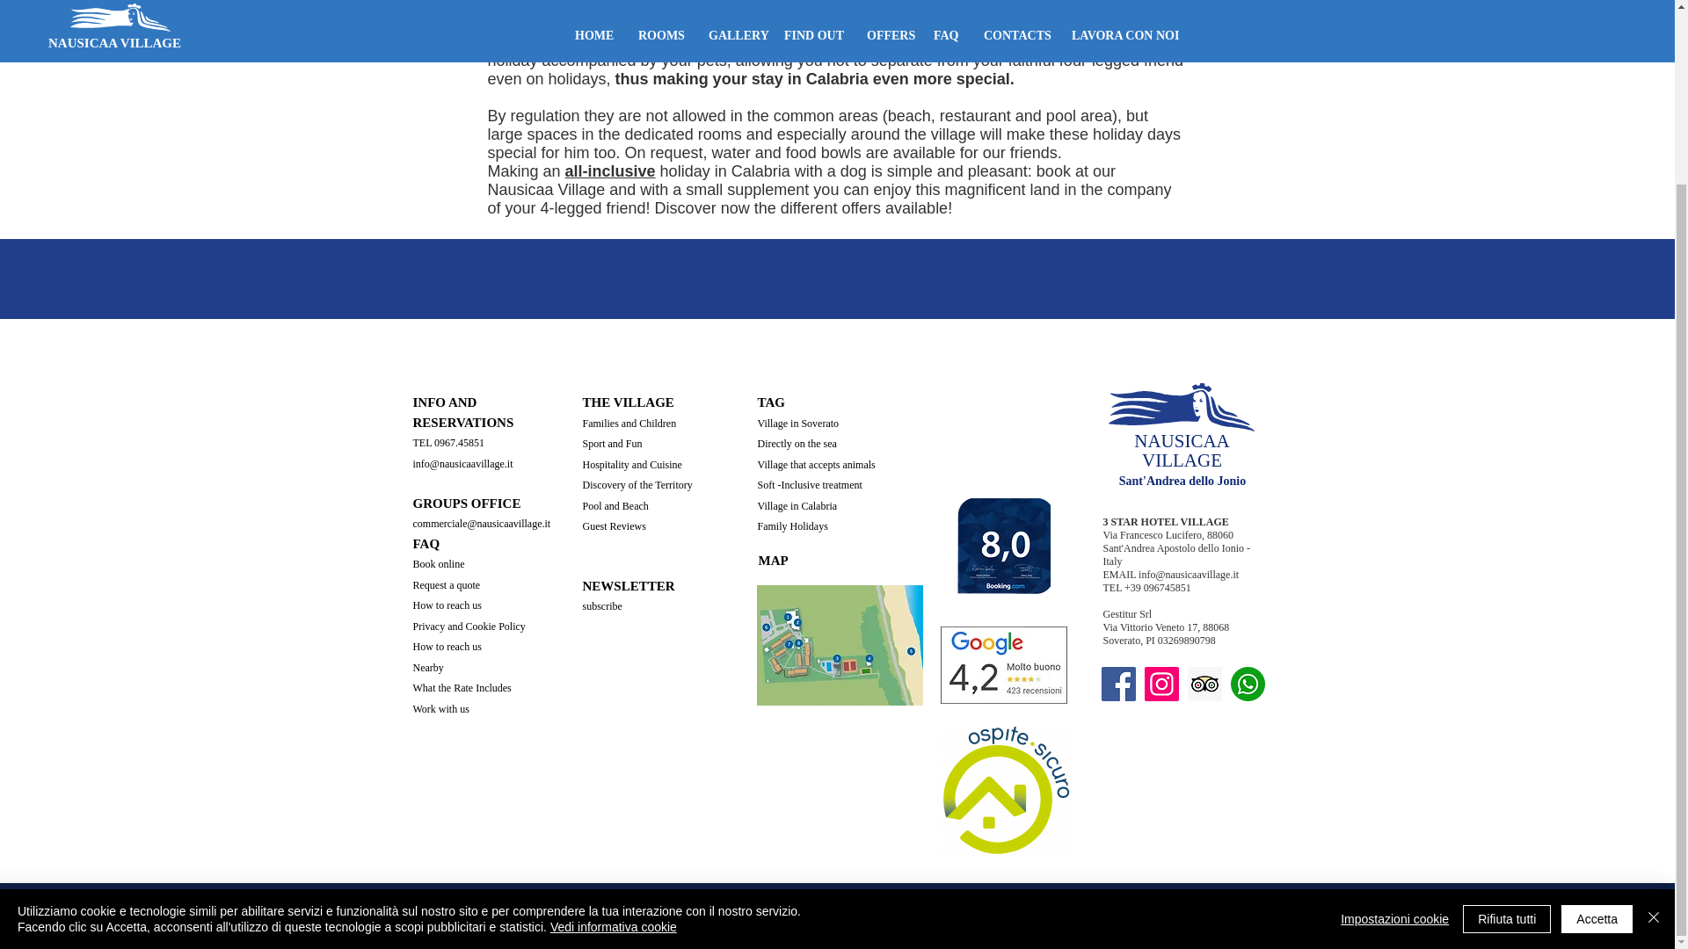 Image resolution: width=1688 pixels, height=949 pixels. Describe the element at coordinates (612, 443) in the screenshot. I see `Sport and Fun` at that location.